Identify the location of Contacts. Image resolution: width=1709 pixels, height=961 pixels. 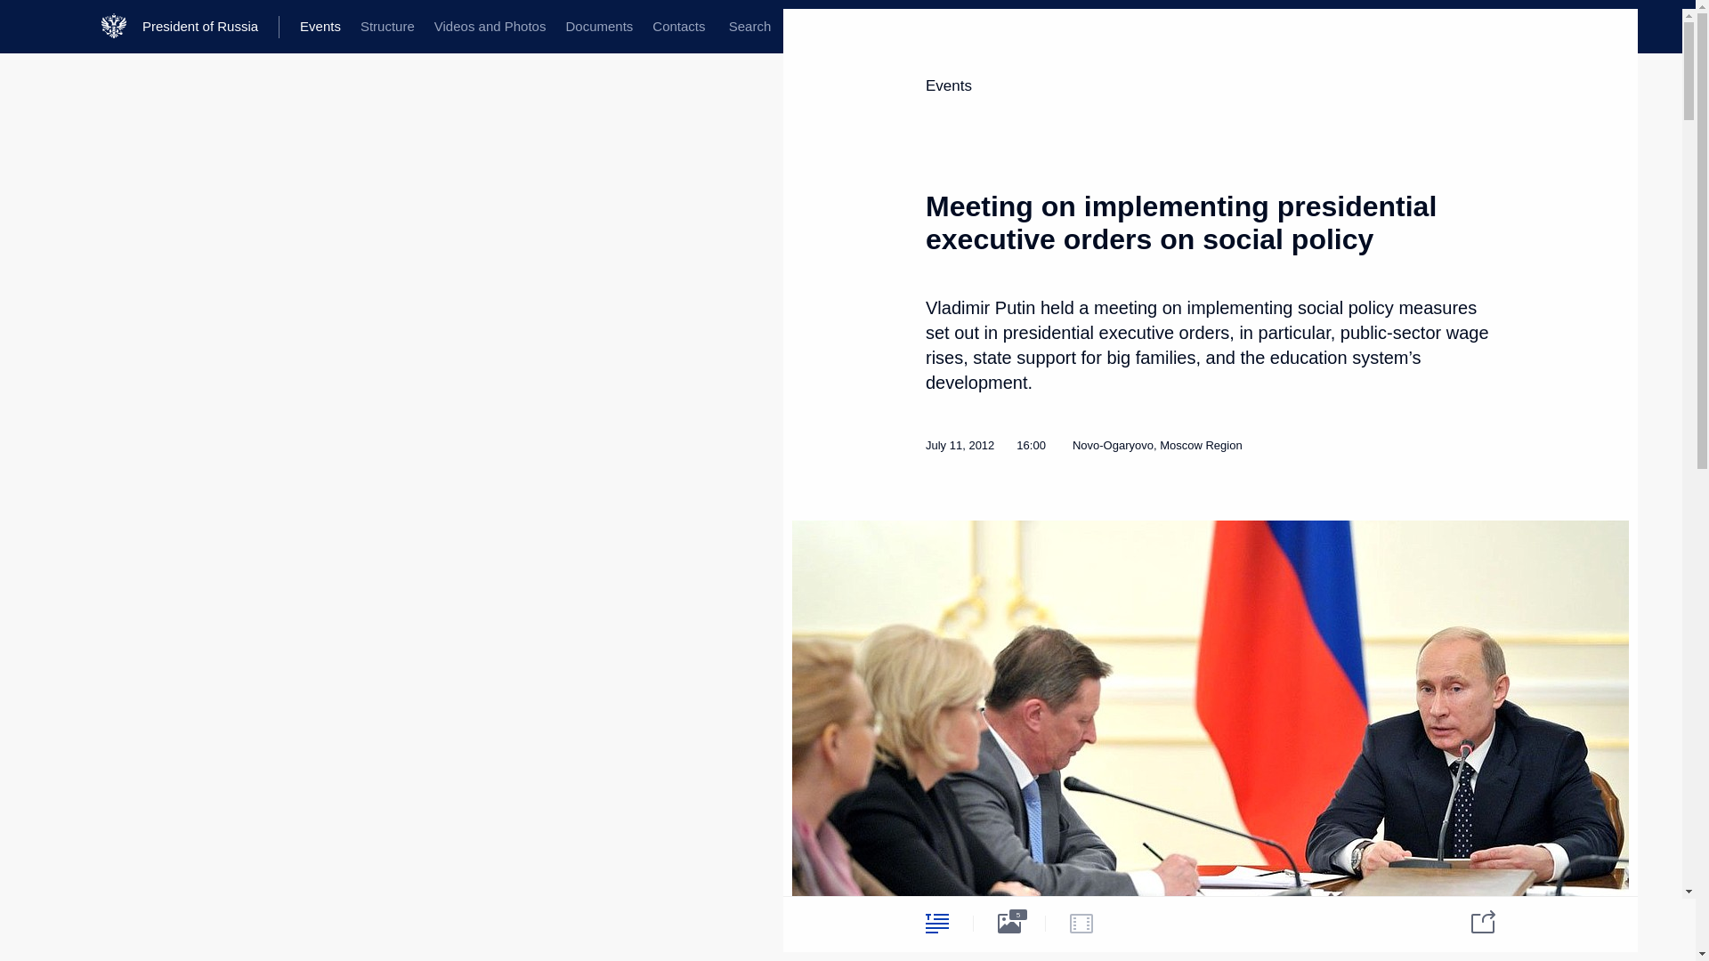
(678, 27).